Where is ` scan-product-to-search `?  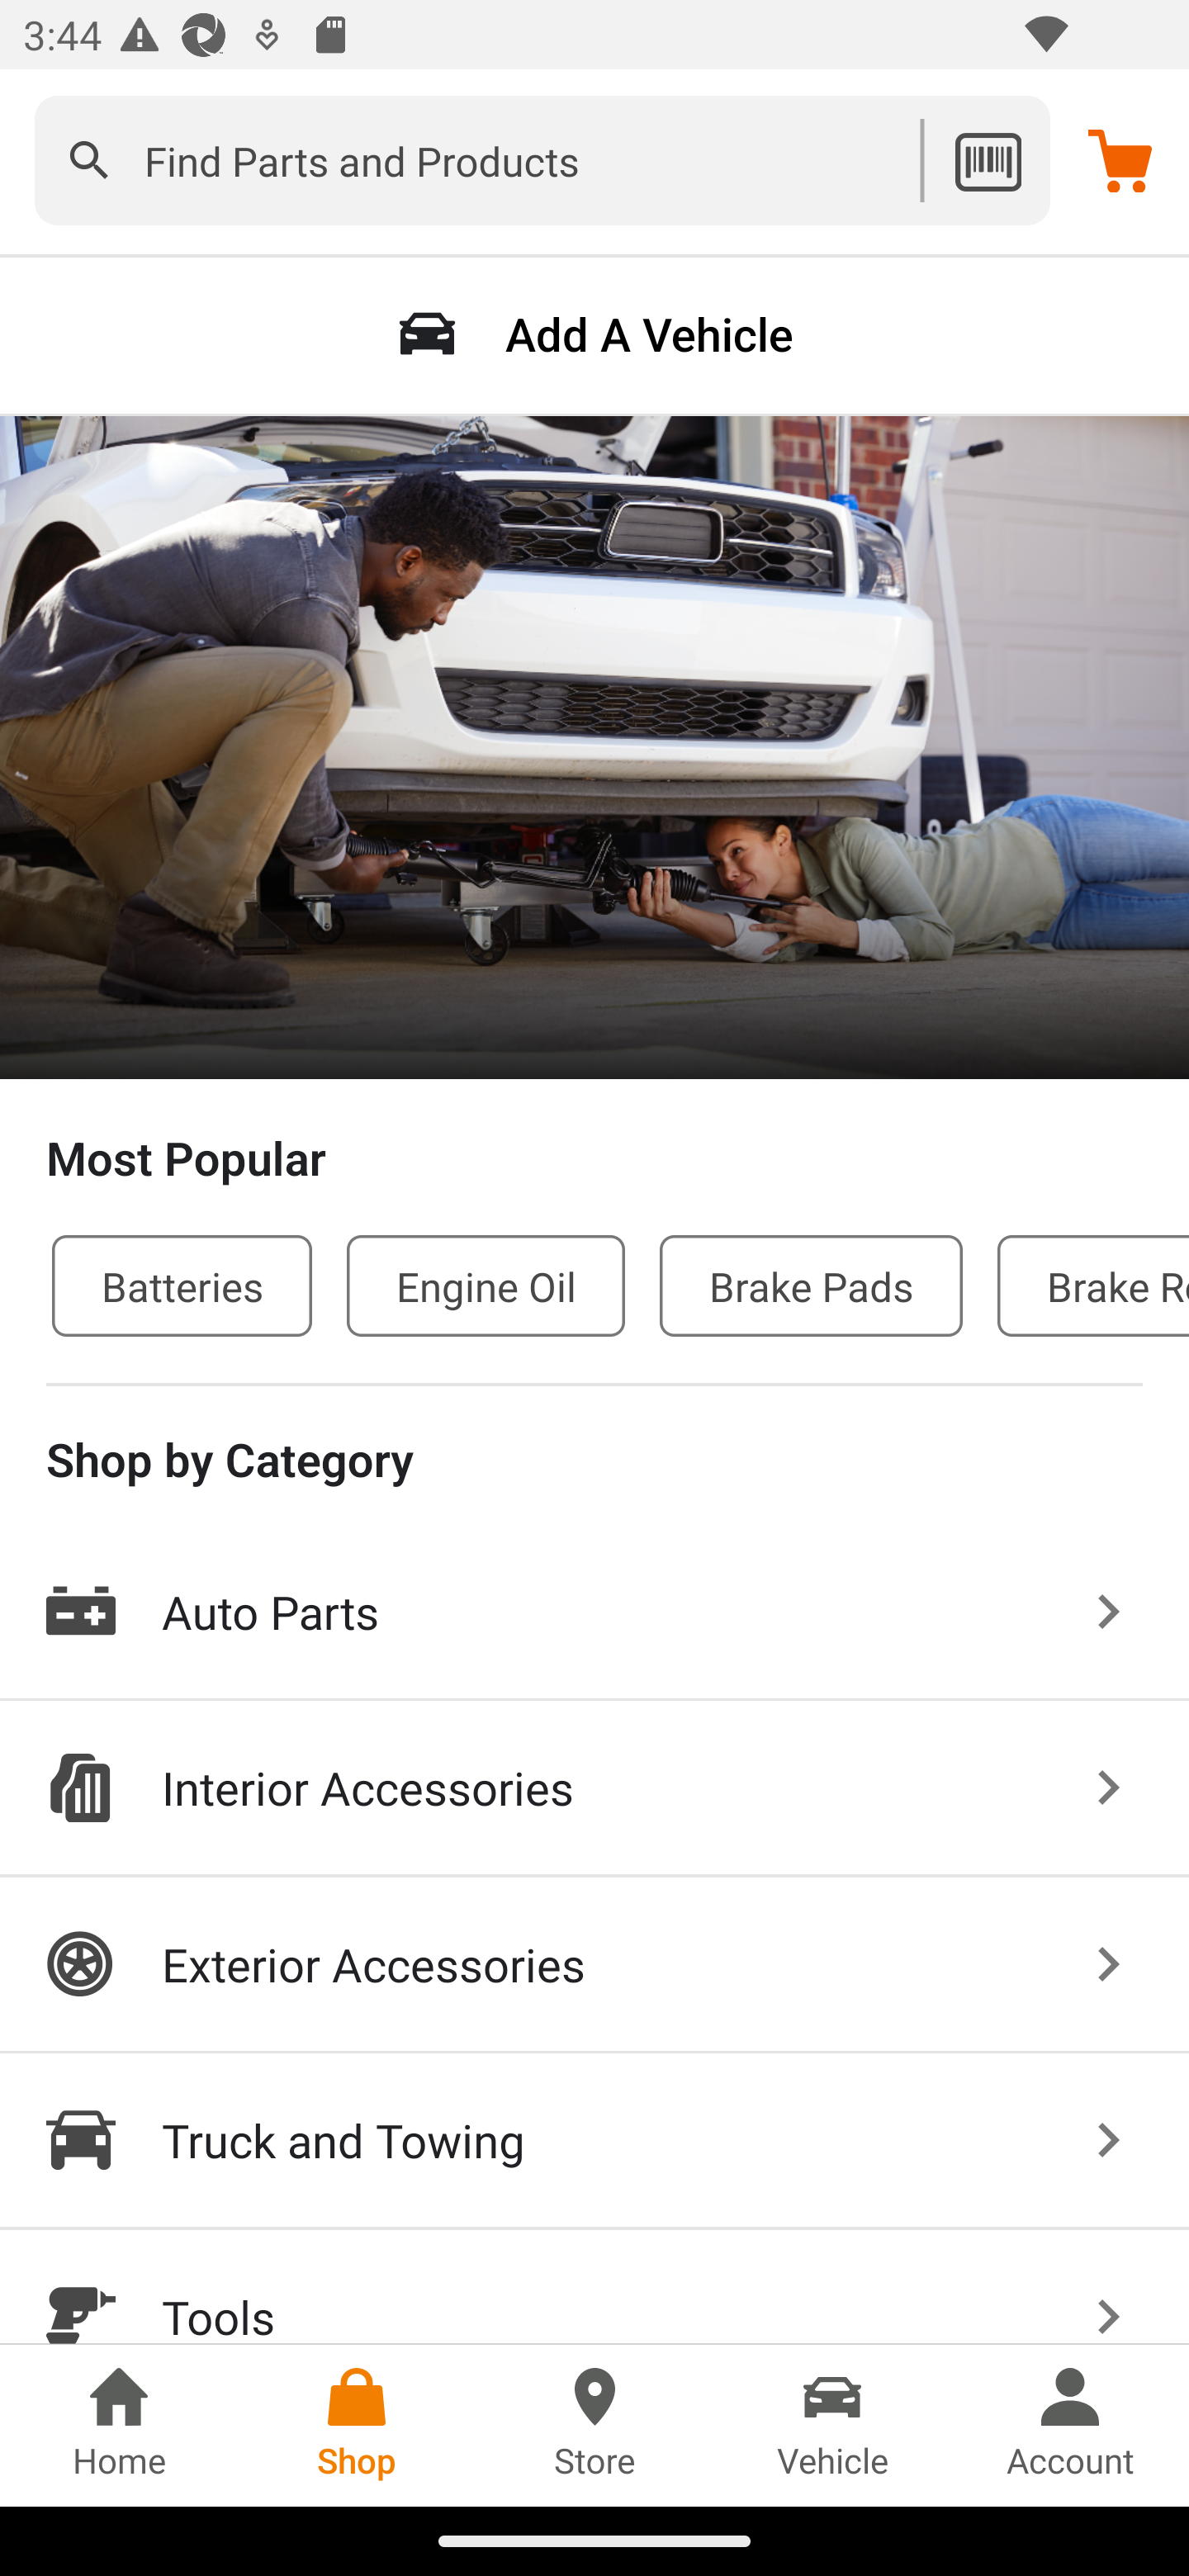  scan-product-to-search  is located at coordinates (988, 160).